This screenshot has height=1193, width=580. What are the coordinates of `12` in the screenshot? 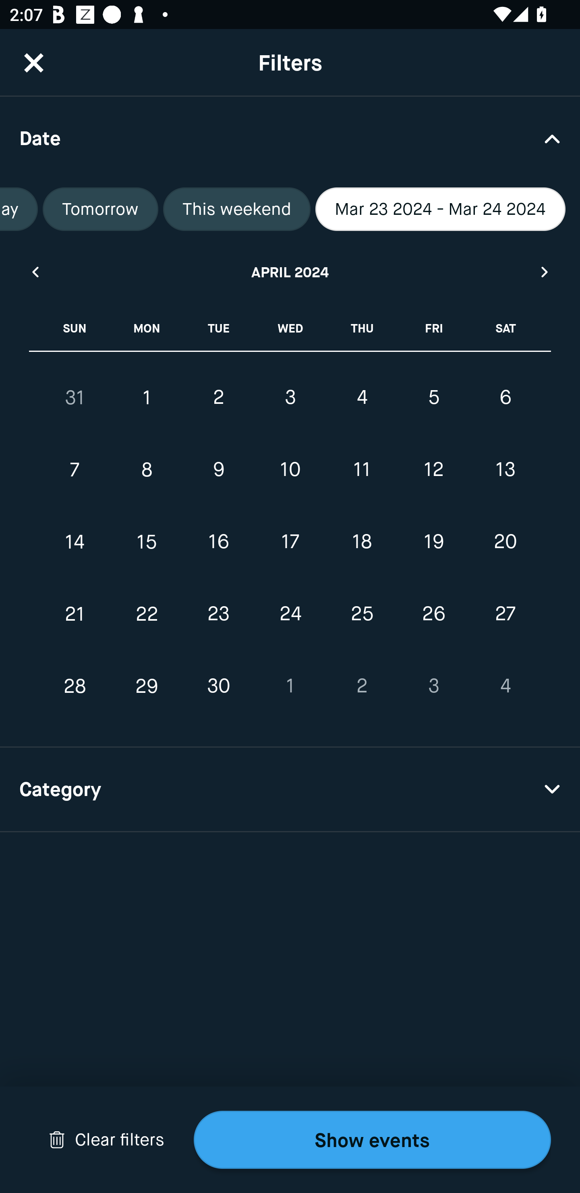 It's located at (433, 470).